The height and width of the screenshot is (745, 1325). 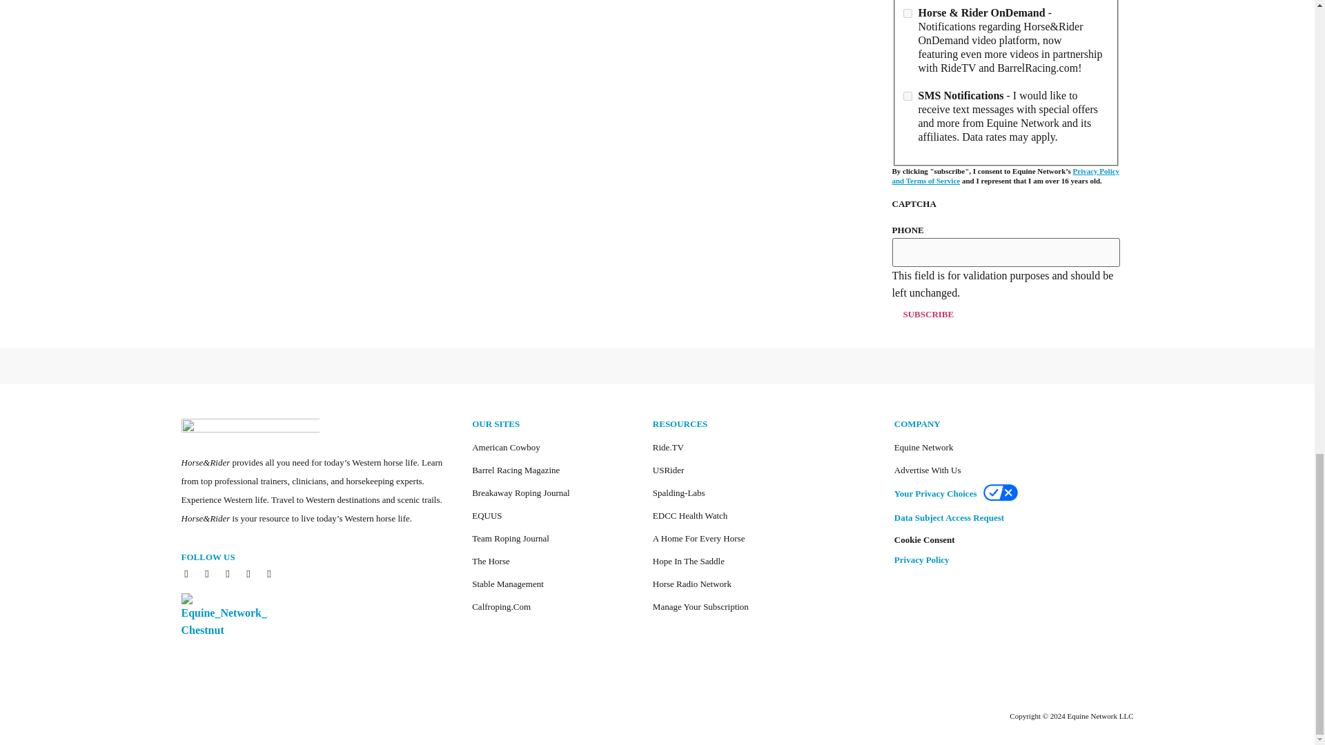 I want to click on Subscribe, so click(x=927, y=315).